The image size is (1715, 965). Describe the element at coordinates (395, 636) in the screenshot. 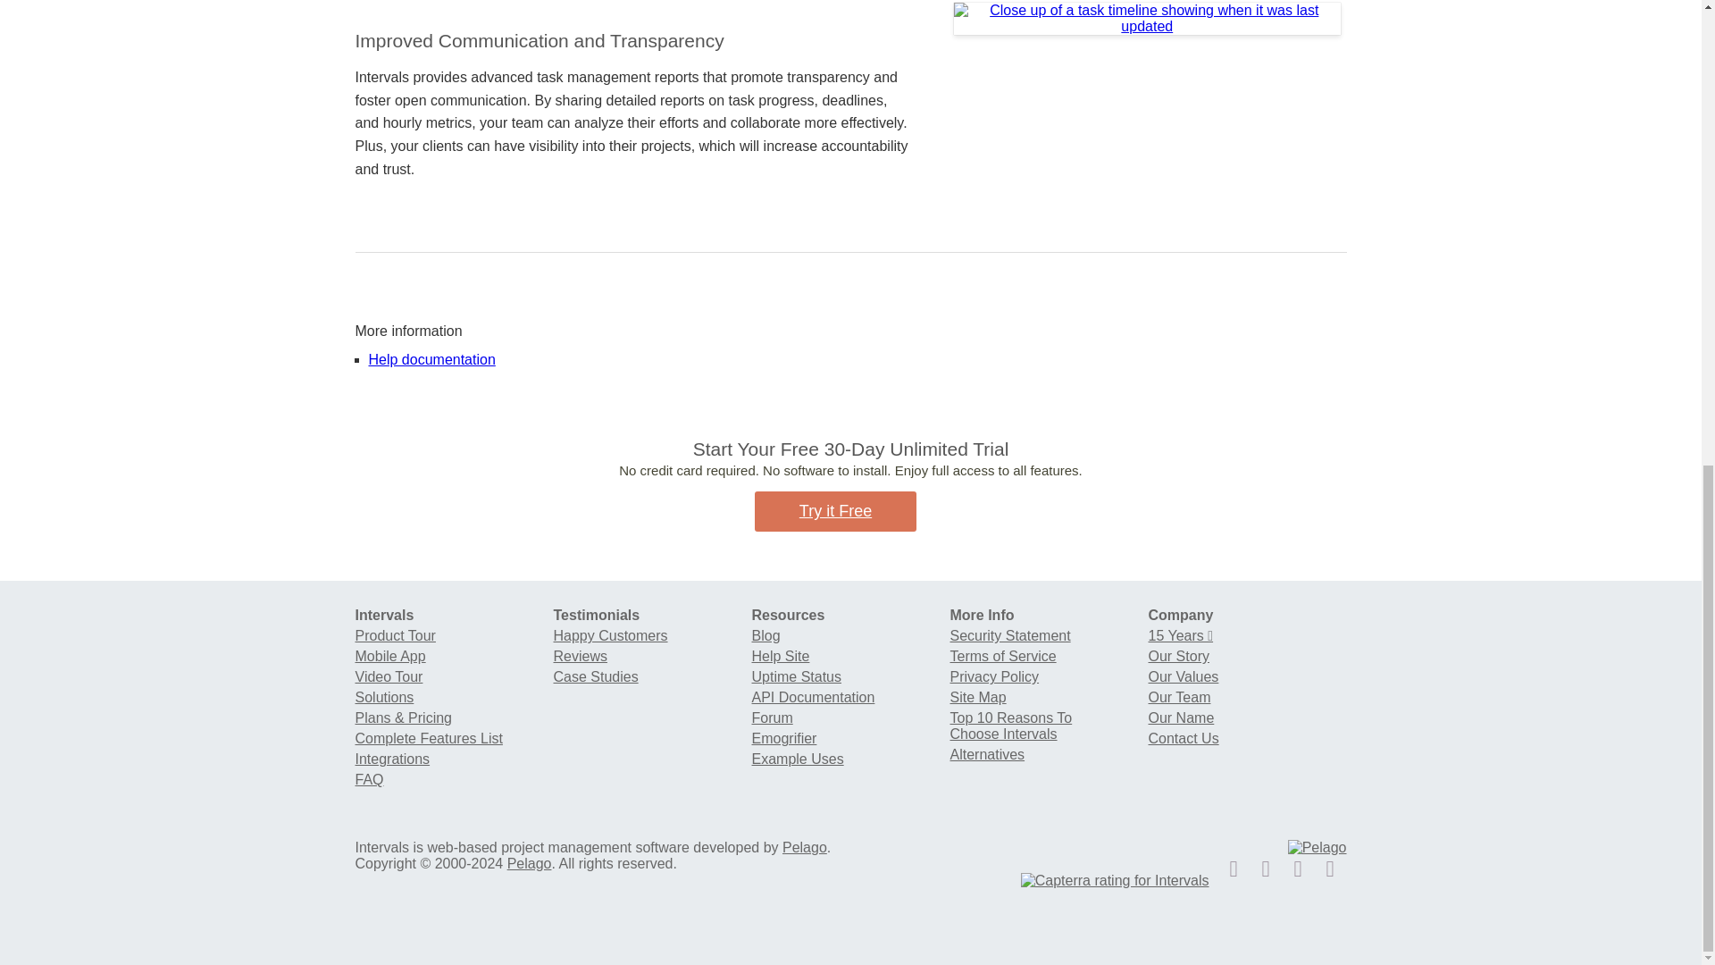

I see `Product Tour` at that location.